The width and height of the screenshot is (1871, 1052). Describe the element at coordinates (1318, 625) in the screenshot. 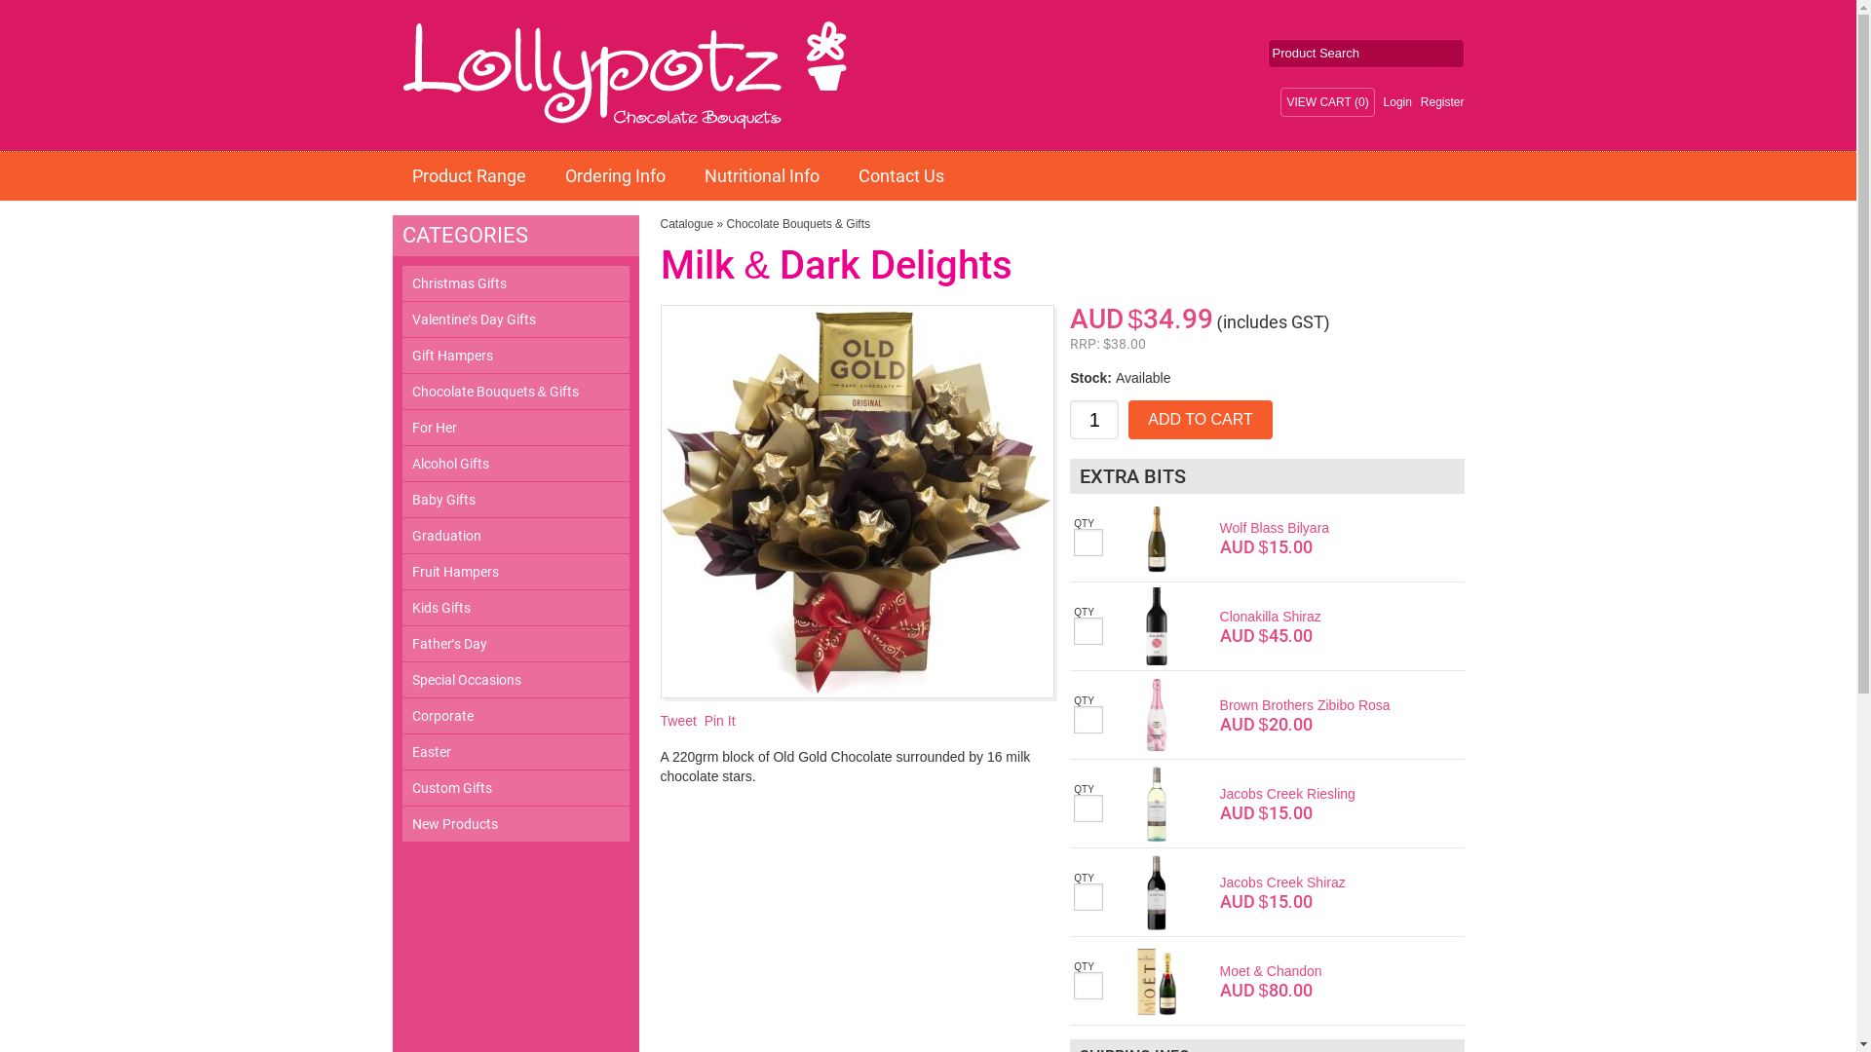

I see `Clonakilla Shiraz
AUD $45.00` at that location.